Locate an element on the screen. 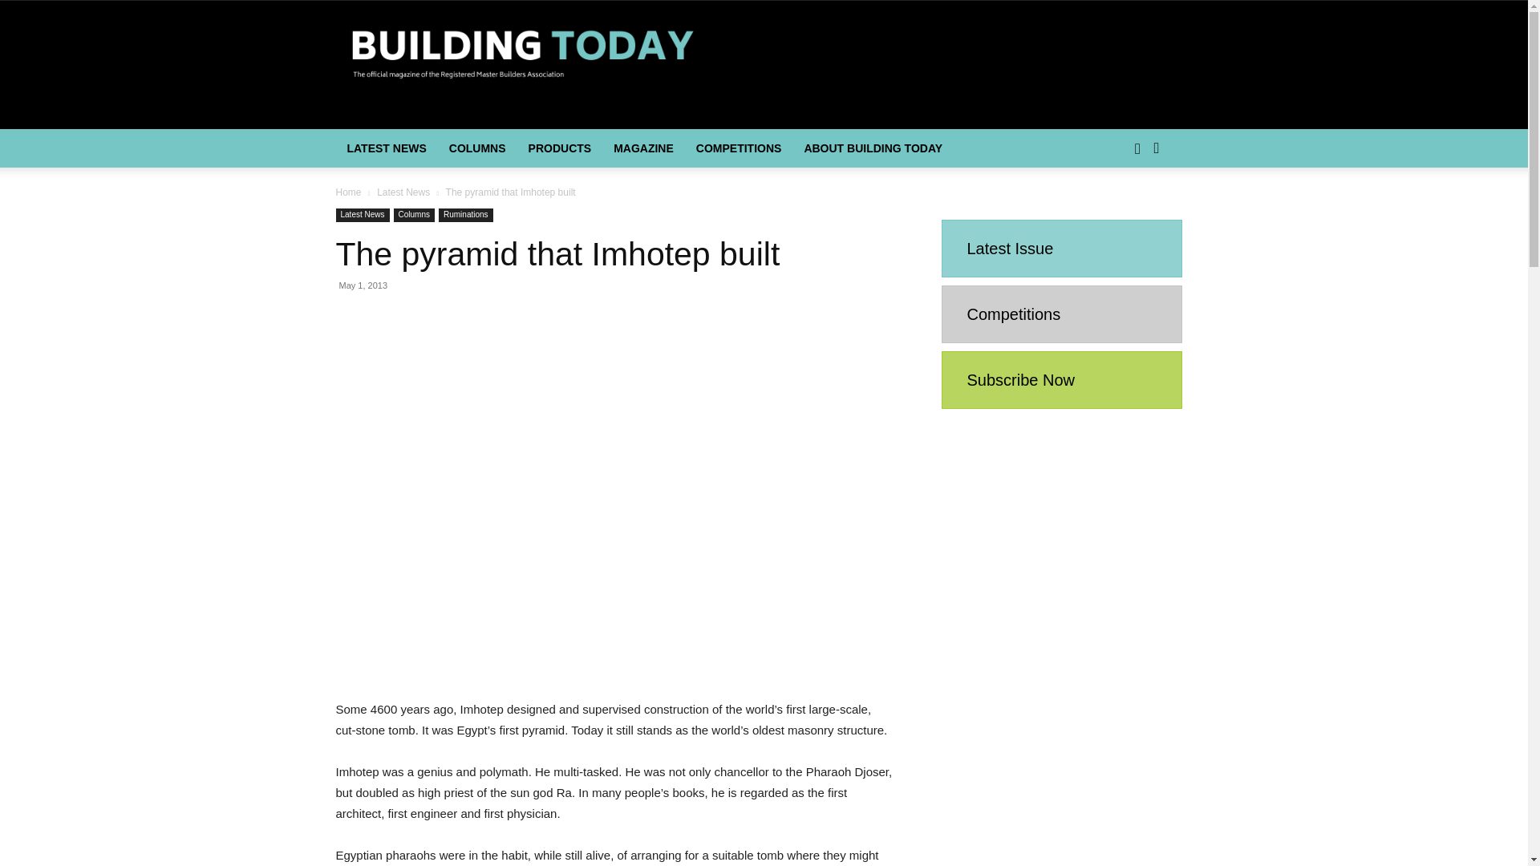  Facebook is located at coordinates (1137, 148).